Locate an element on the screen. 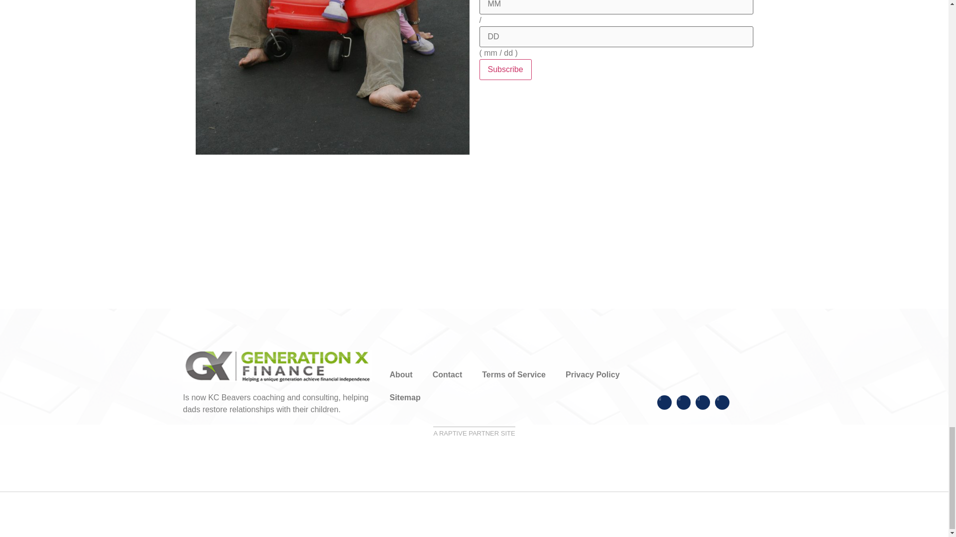 This screenshot has width=956, height=537. About is located at coordinates (401, 375).